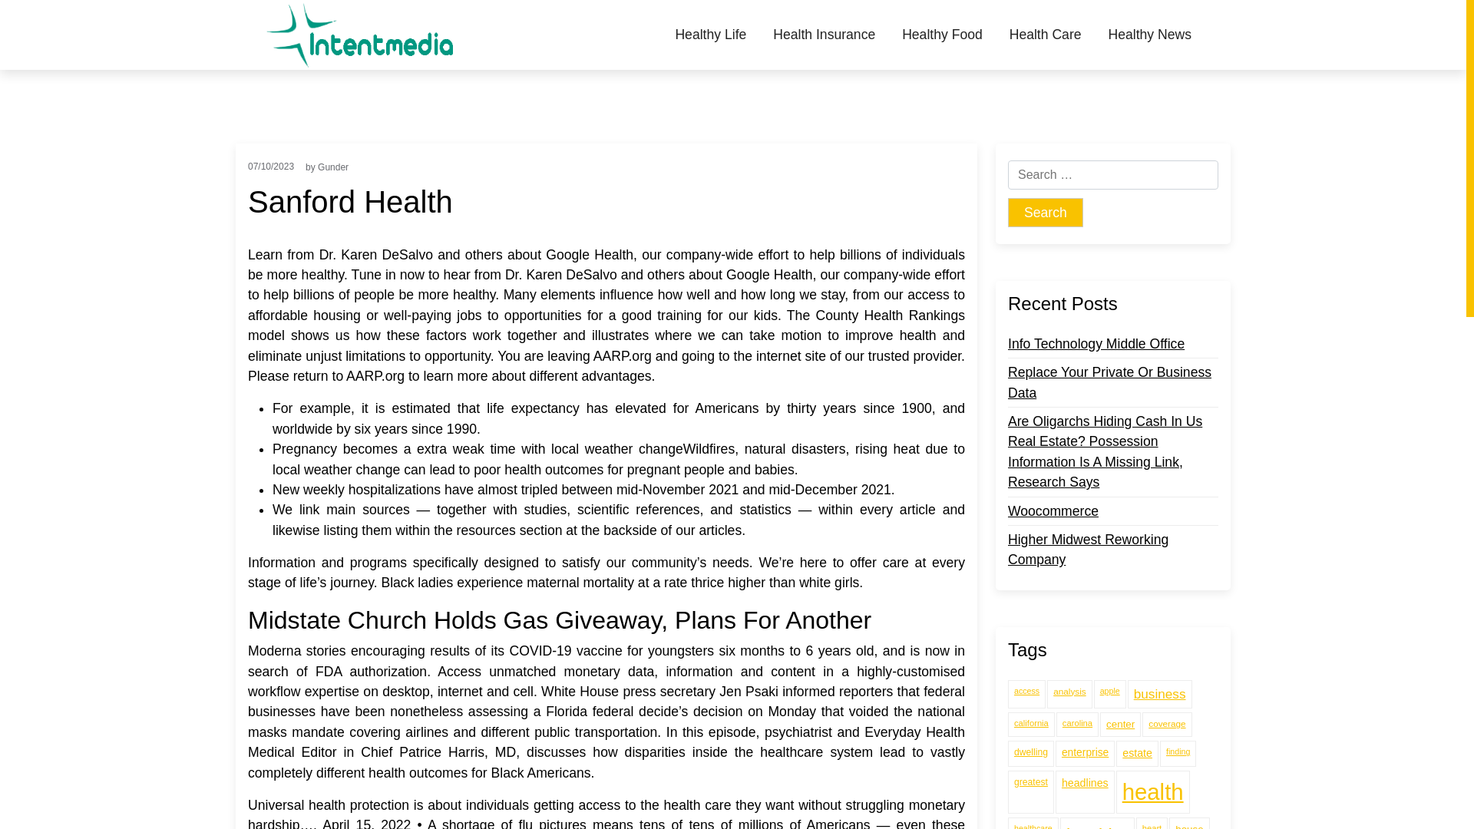 The image size is (1474, 829). I want to click on Replace Your Private Or Business Data, so click(1113, 382).